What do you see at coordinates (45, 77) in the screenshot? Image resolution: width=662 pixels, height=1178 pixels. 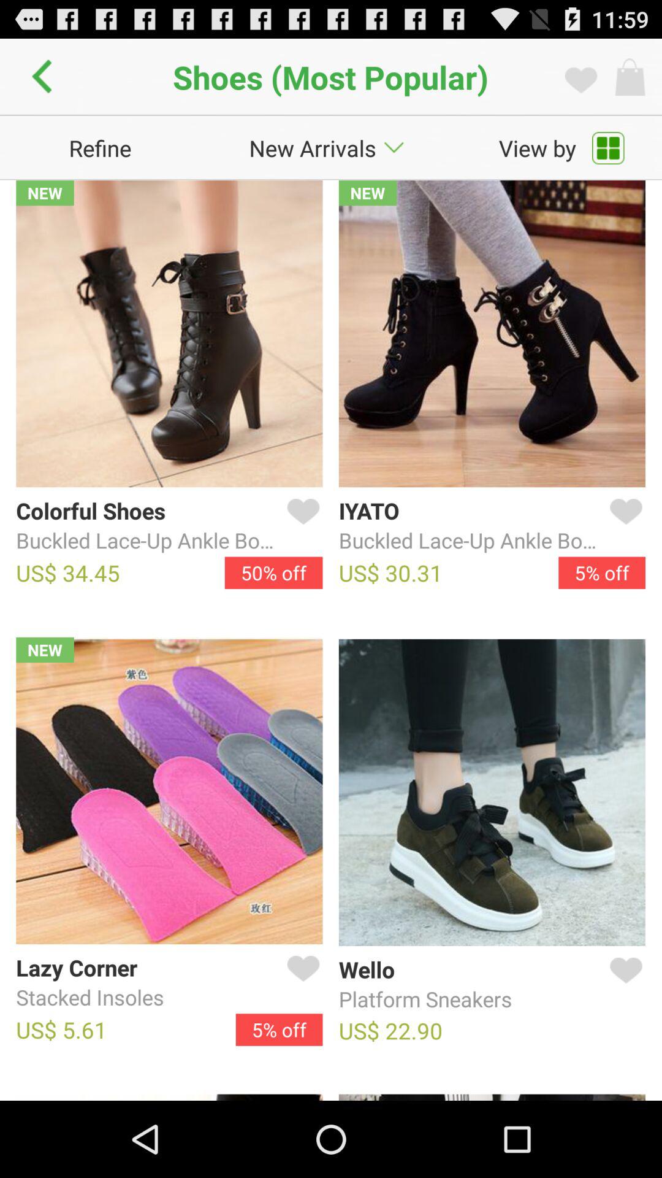 I see `go to previous` at bounding box center [45, 77].